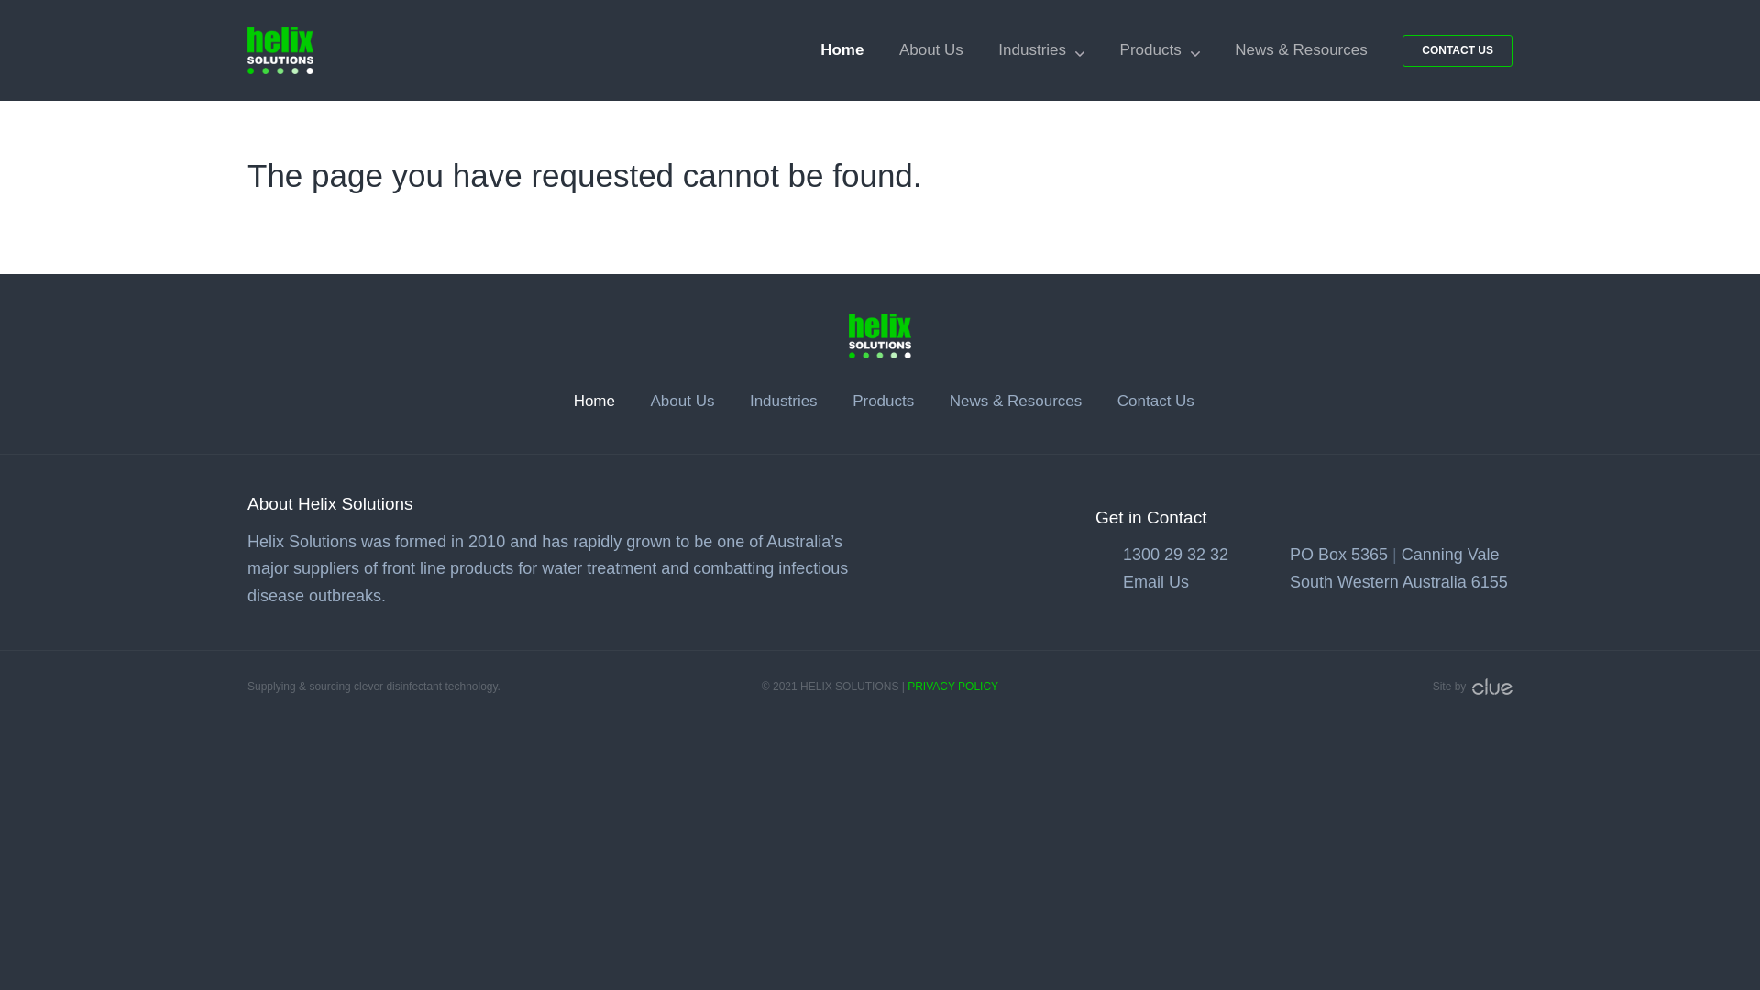 This screenshot has width=1760, height=990. Describe the element at coordinates (953, 687) in the screenshot. I see `PRIVACY POLICY` at that location.